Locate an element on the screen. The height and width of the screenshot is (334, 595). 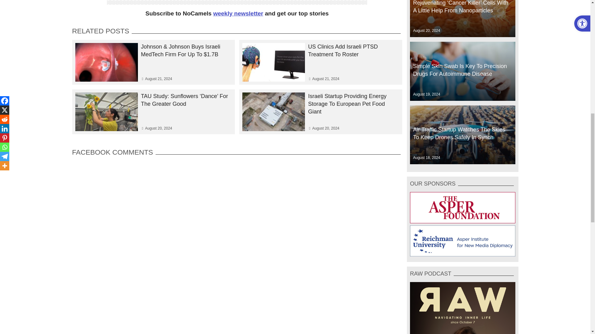
US Clinics Add Israeli PTSD Treatment To Roster is located at coordinates (320, 51).